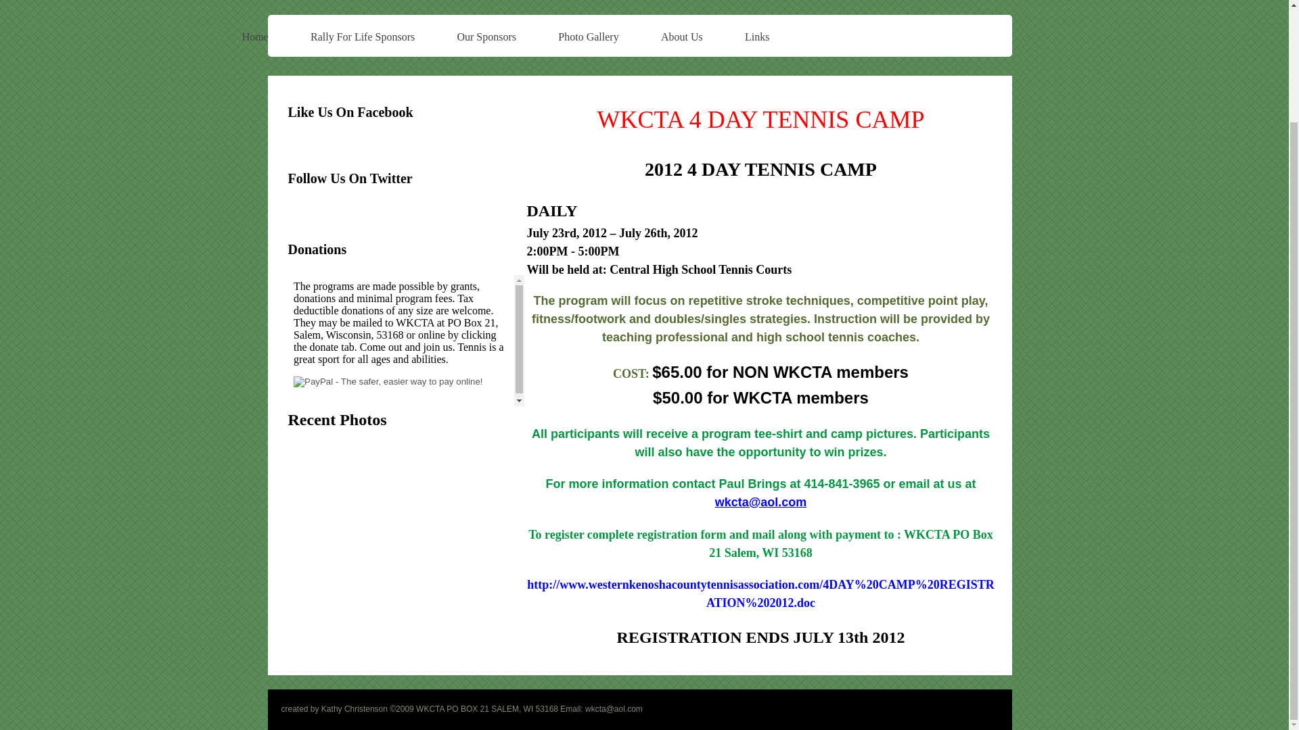  What do you see at coordinates (363, 36) in the screenshot?
I see `Rally For Life Sponsors` at bounding box center [363, 36].